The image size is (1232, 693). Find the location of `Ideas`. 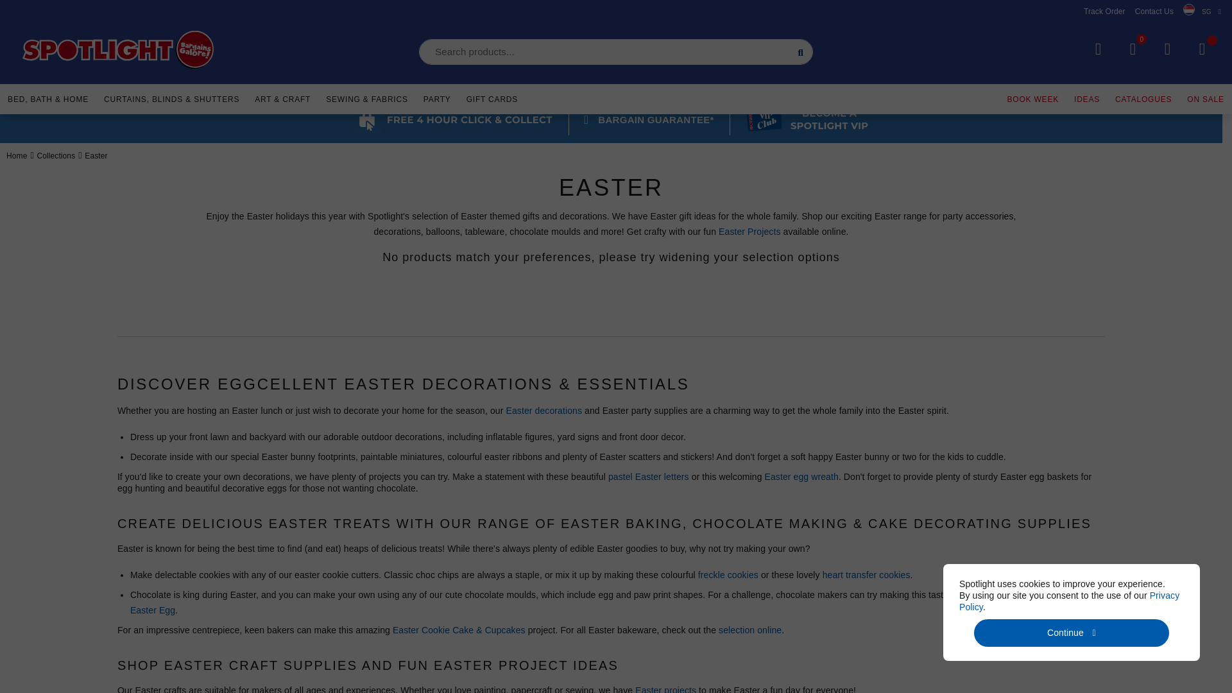

Ideas is located at coordinates (1087, 97).